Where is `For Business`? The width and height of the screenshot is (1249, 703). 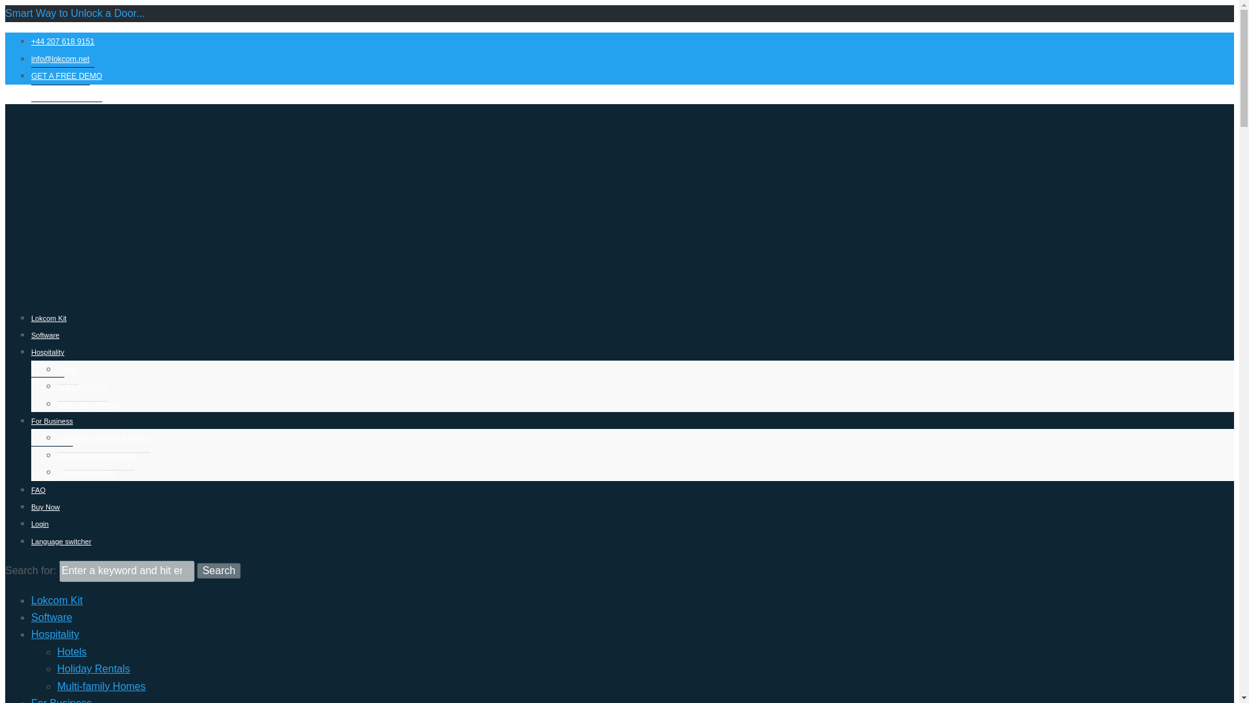 For Business is located at coordinates (61, 700).